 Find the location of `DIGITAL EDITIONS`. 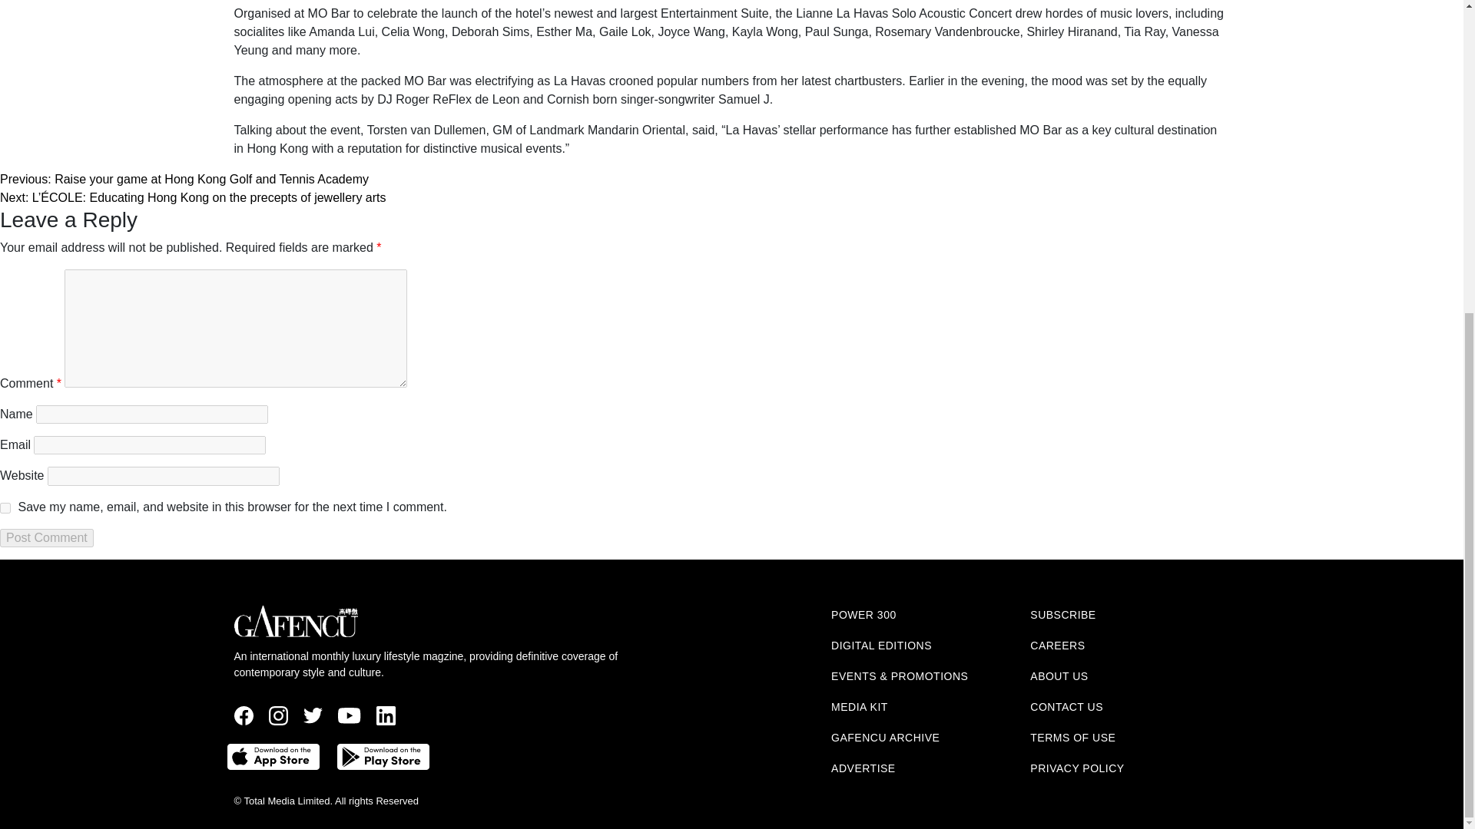

DIGITAL EDITIONS is located at coordinates (882, 645).